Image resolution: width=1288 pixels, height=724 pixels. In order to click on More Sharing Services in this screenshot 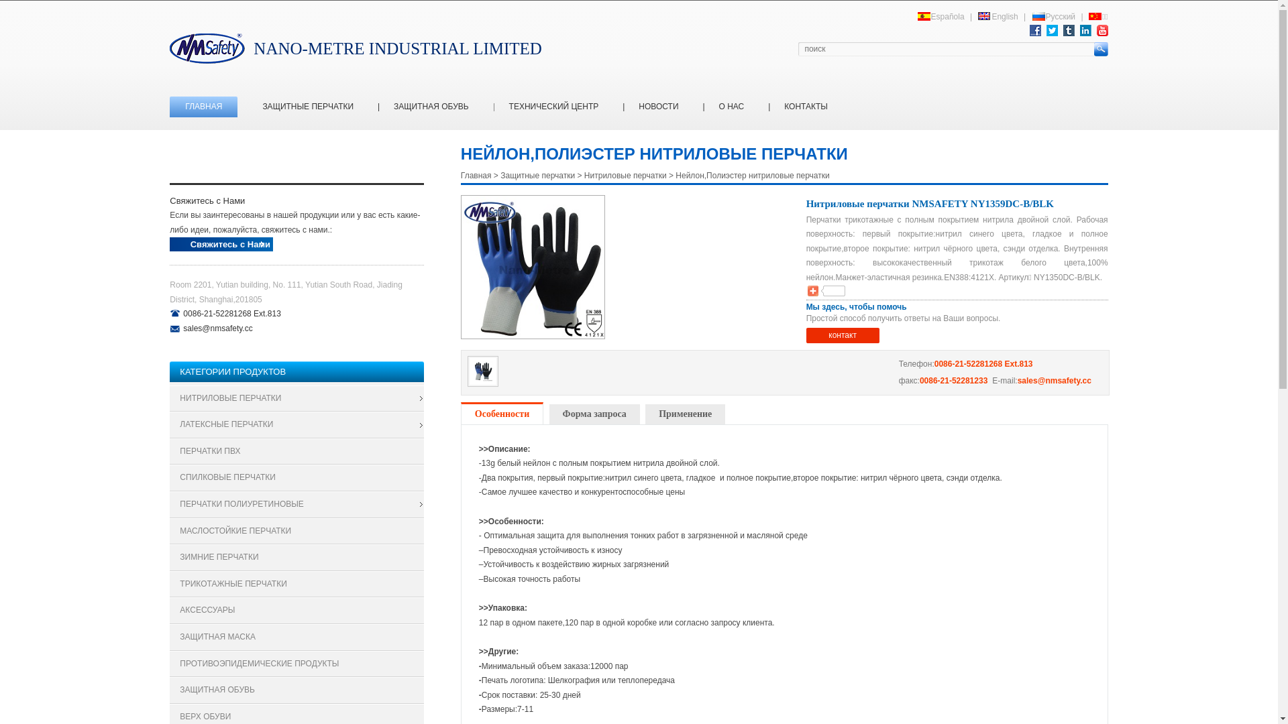, I will do `click(814, 291)`.